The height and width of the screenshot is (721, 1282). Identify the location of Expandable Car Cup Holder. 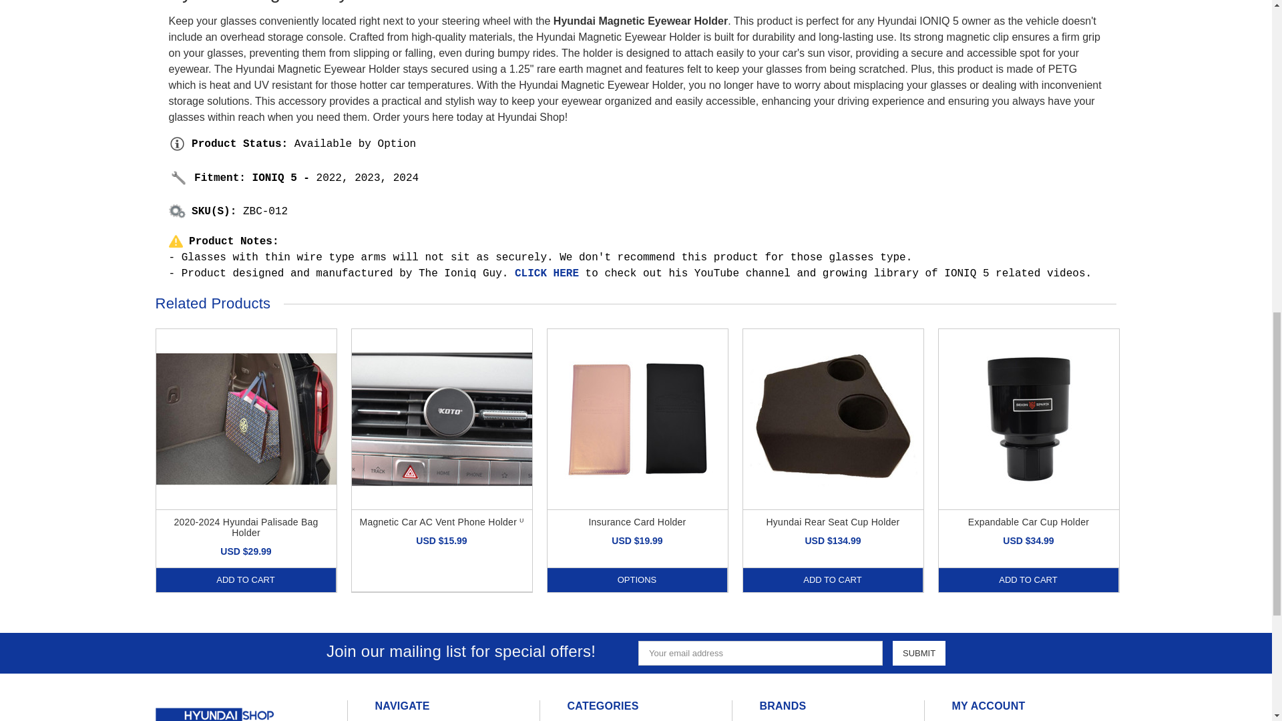
(1028, 419).